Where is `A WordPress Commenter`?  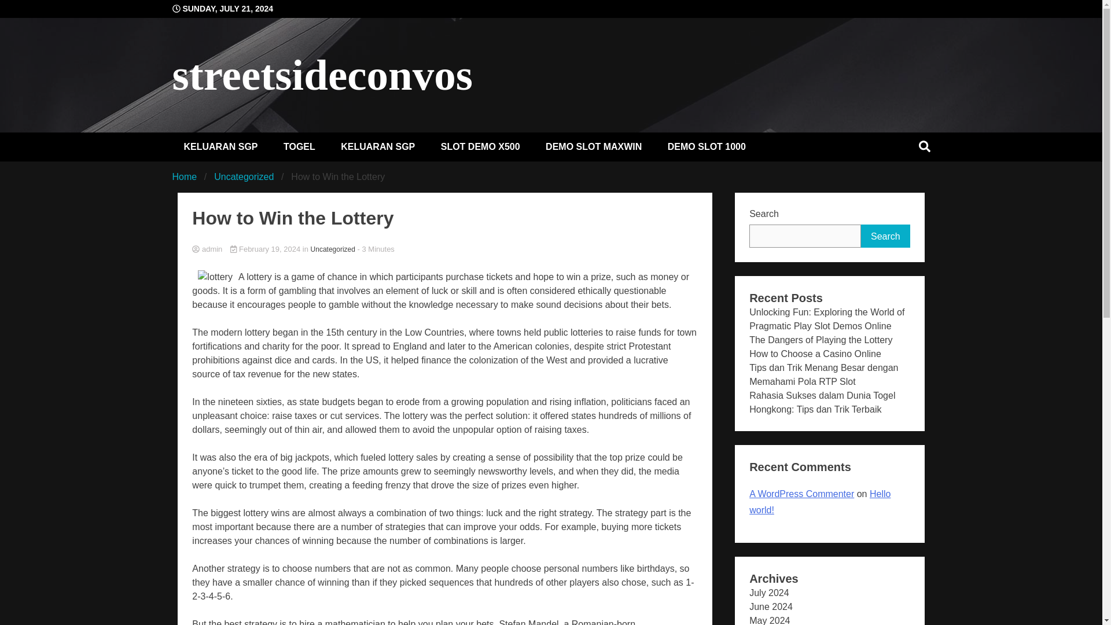 A WordPress Commenter is located at coordinates (801, 493).